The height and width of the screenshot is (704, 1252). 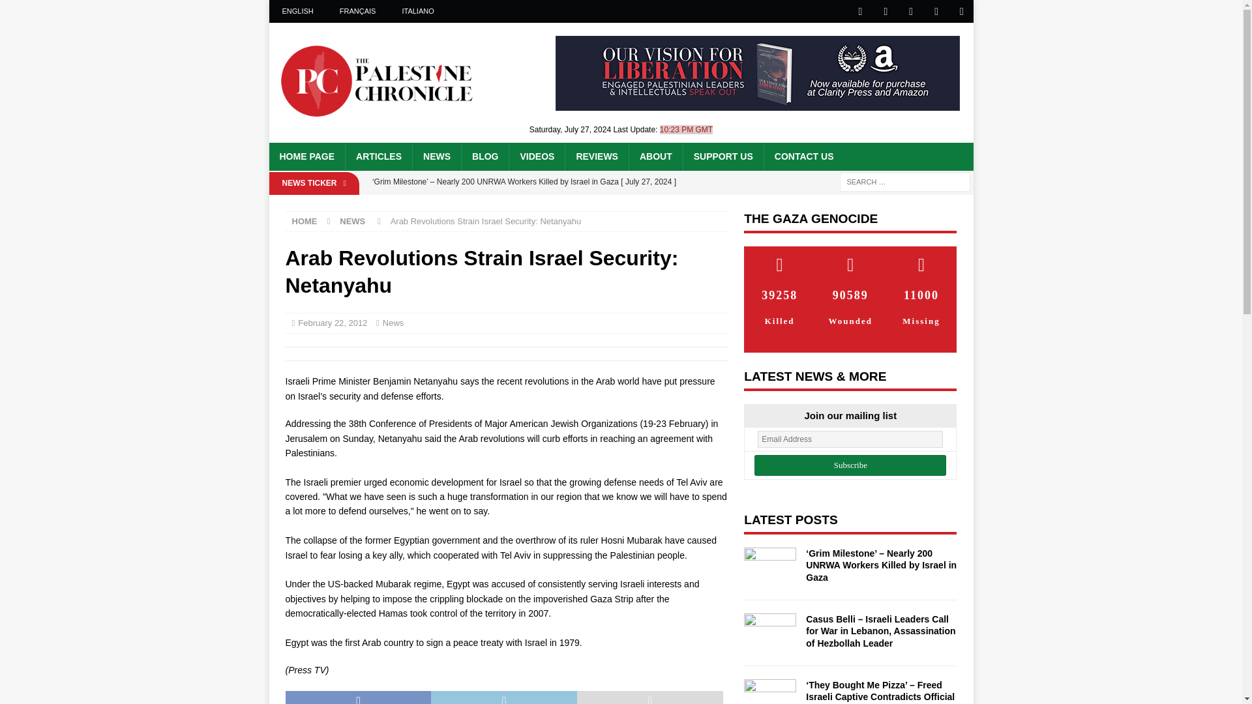 I want to click on NEWS, so click(x=352, y=220).